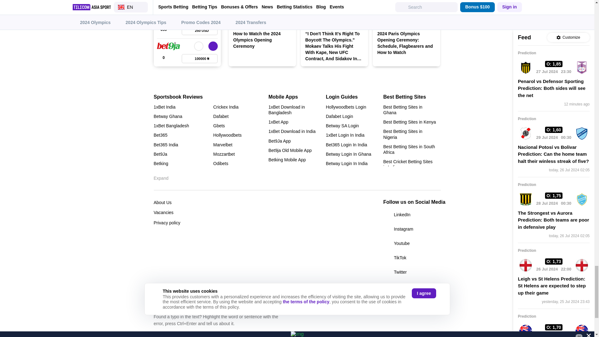 The width and height of the screenshot is (599, 337). Describe the element at coordinates (412, 258) in the screenshot. I see `TikTok` at that location.